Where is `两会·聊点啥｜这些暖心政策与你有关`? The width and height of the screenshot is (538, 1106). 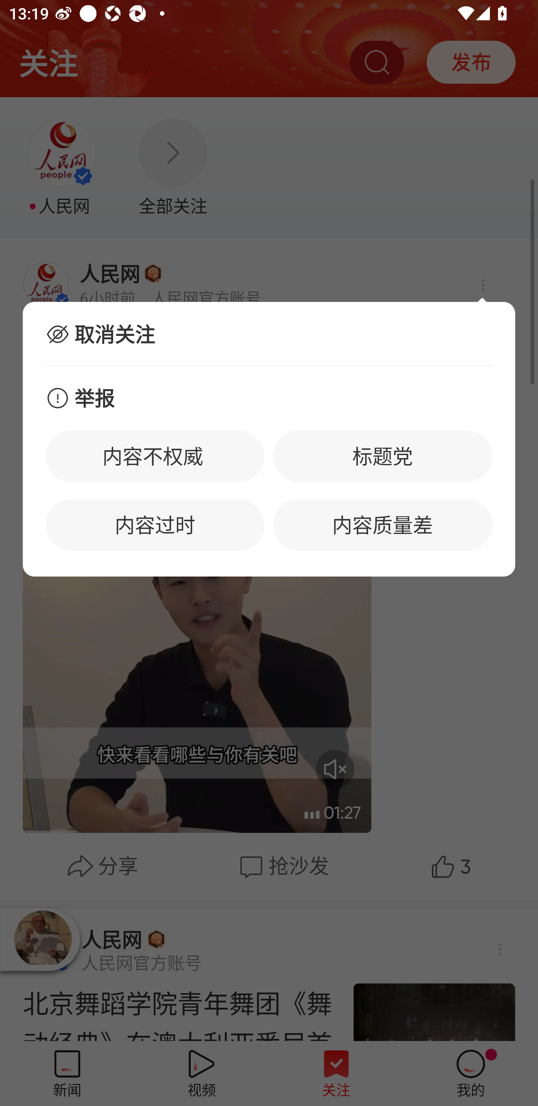
两会·聊点啥｜这些暖心政策与你有关 is located at coordinates (269, 338).